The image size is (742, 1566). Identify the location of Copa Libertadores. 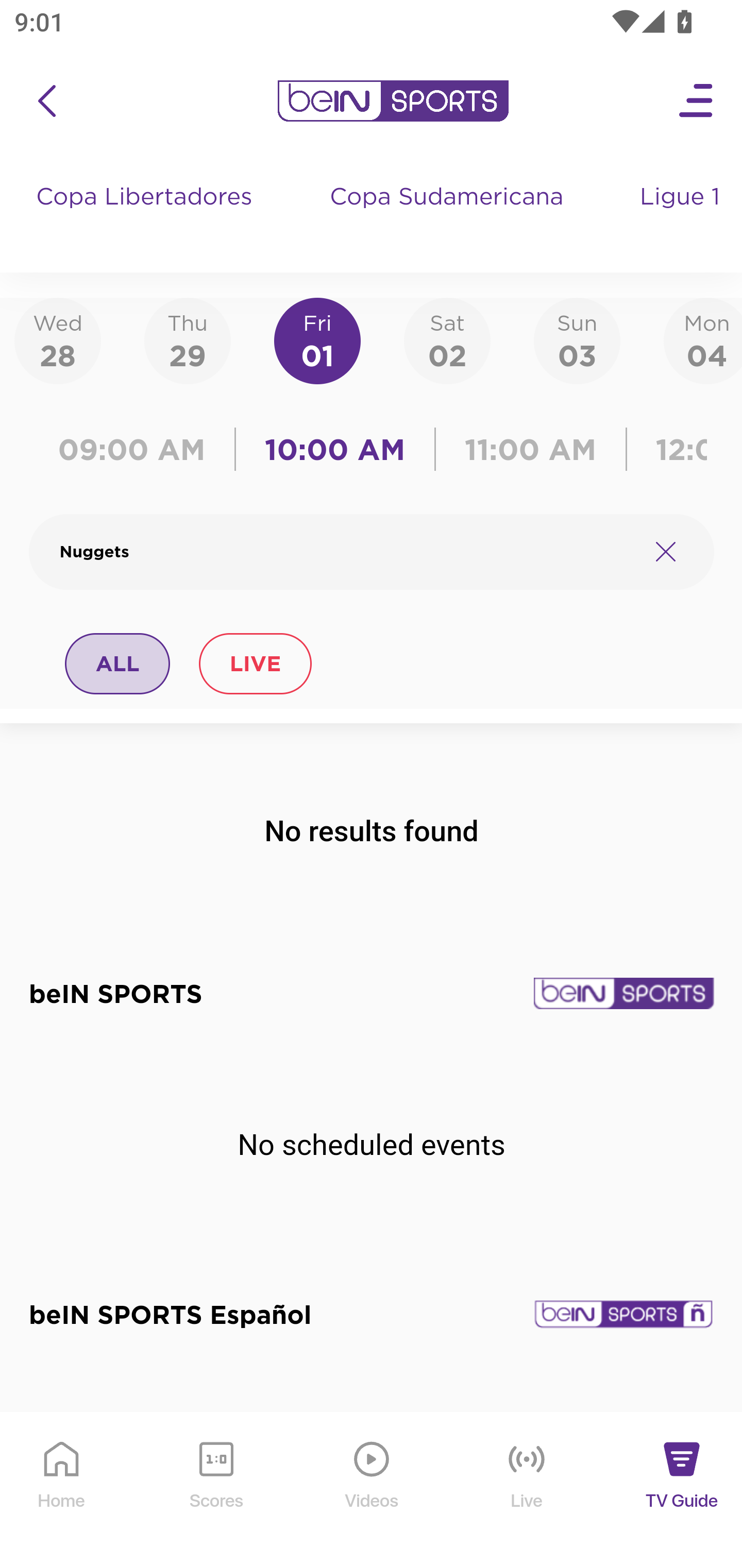
(146, 216).